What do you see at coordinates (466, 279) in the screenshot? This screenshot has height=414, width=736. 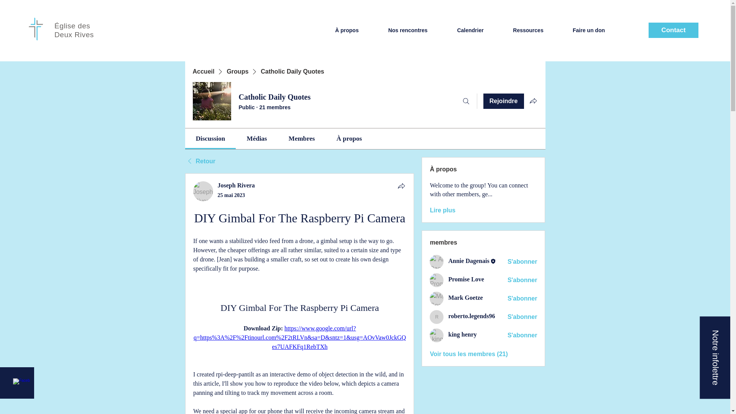 I see `Promise Love` at bounding box center [466, 279].